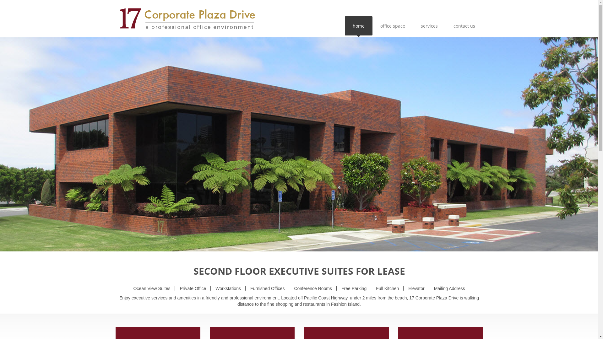  What do you see at coordinates (393, 26) in the screenshot?
I see `office space` at bounding box center [393, 26].